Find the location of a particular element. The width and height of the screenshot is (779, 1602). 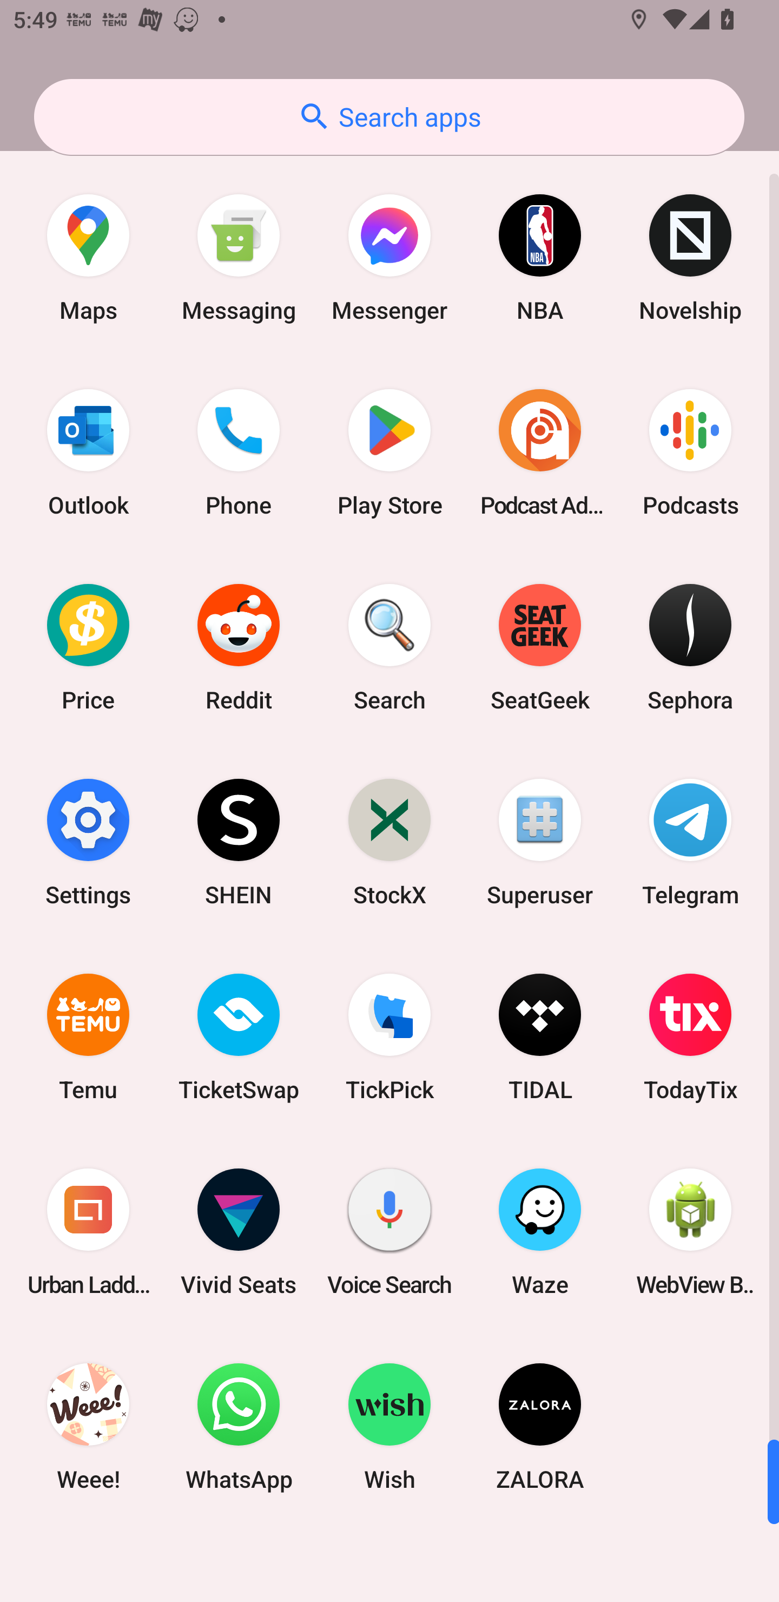

WebView Browser Tester is located at coordinates (690, 1232).